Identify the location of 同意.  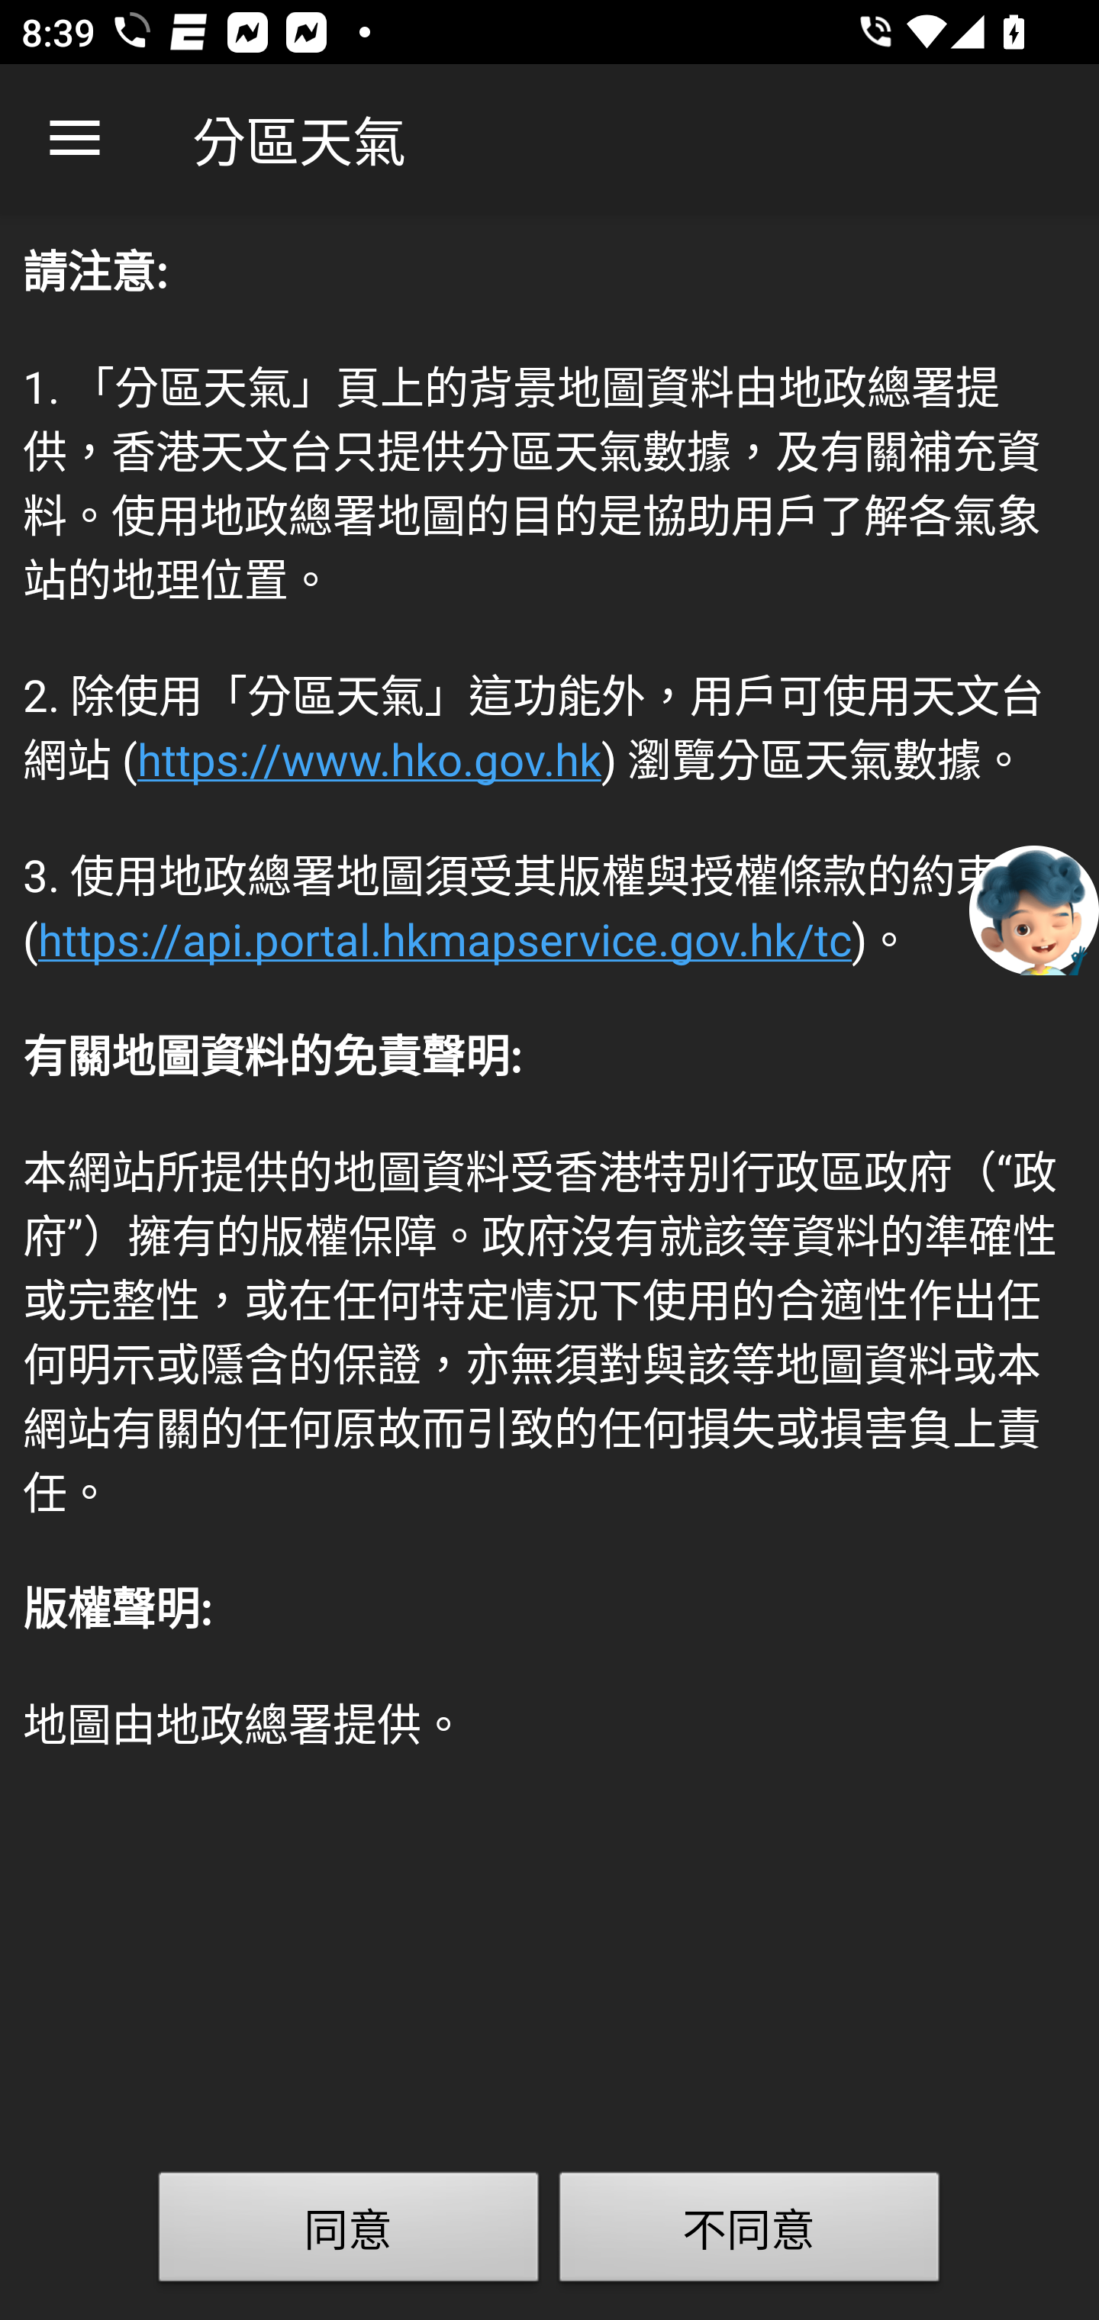
(349, 2233).